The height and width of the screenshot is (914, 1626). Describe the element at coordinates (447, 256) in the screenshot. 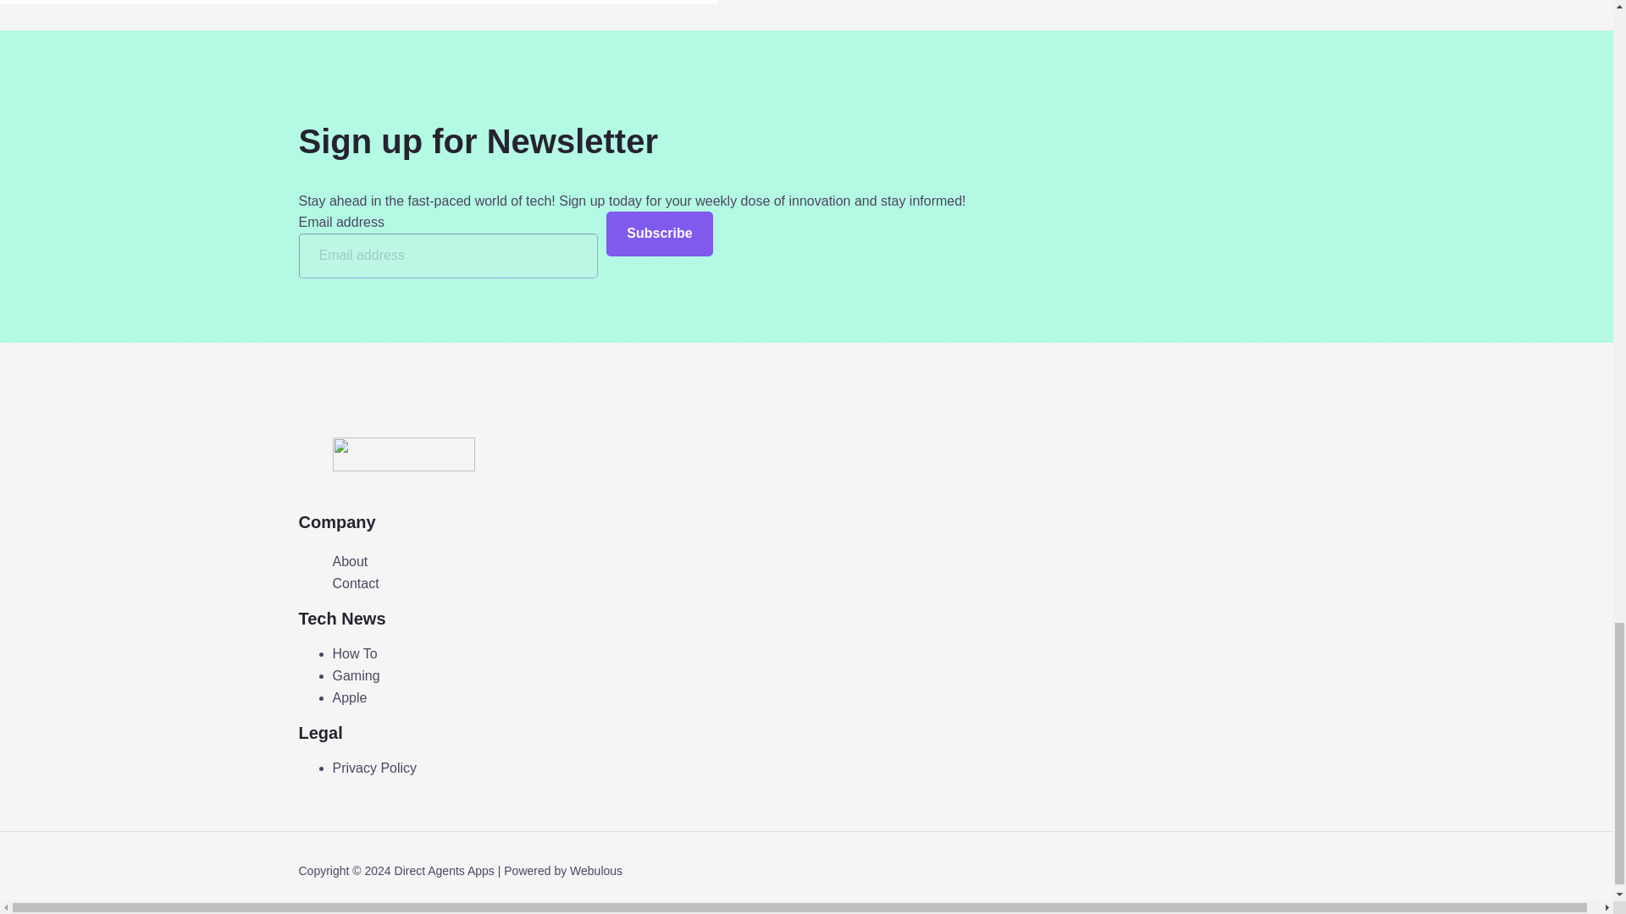

I see `Please fill in this field.` at that location.